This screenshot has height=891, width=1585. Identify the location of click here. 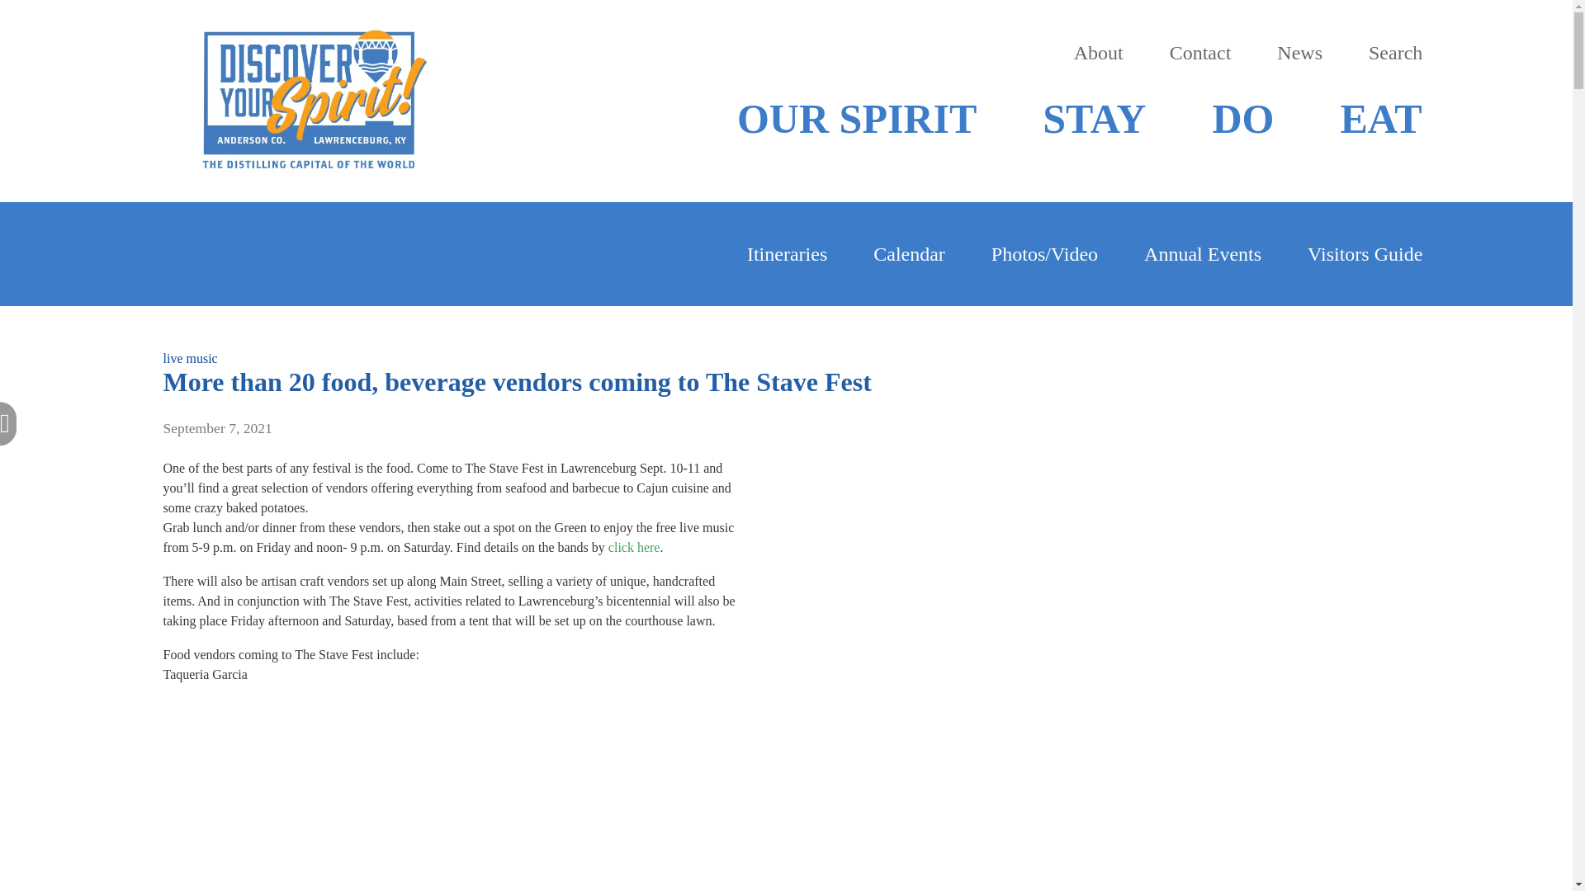
(634, 546).